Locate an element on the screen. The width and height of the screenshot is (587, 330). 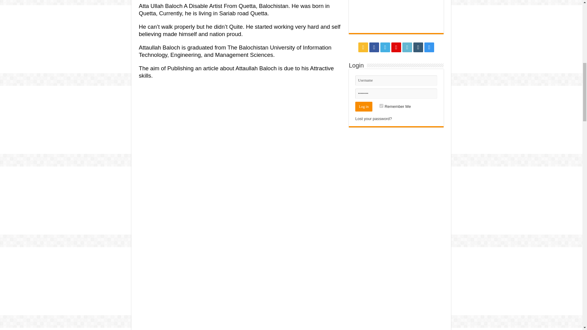
forever is located at coordinates (381, 106).